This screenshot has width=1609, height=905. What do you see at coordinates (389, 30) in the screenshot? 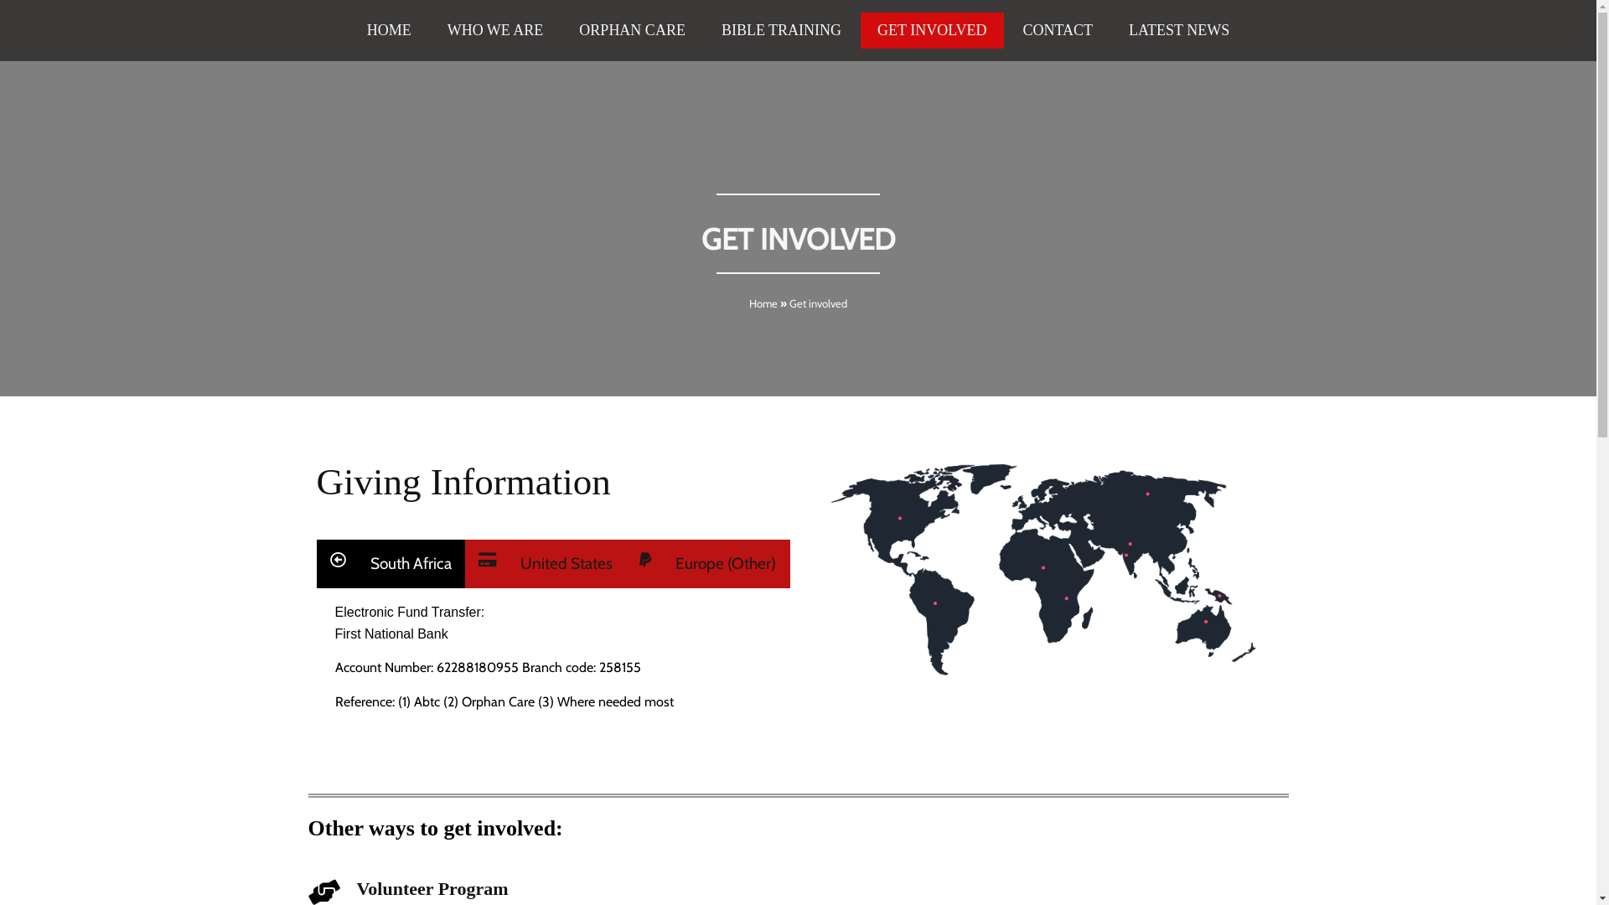
I see `HOME` at bounding box center [389, 30].